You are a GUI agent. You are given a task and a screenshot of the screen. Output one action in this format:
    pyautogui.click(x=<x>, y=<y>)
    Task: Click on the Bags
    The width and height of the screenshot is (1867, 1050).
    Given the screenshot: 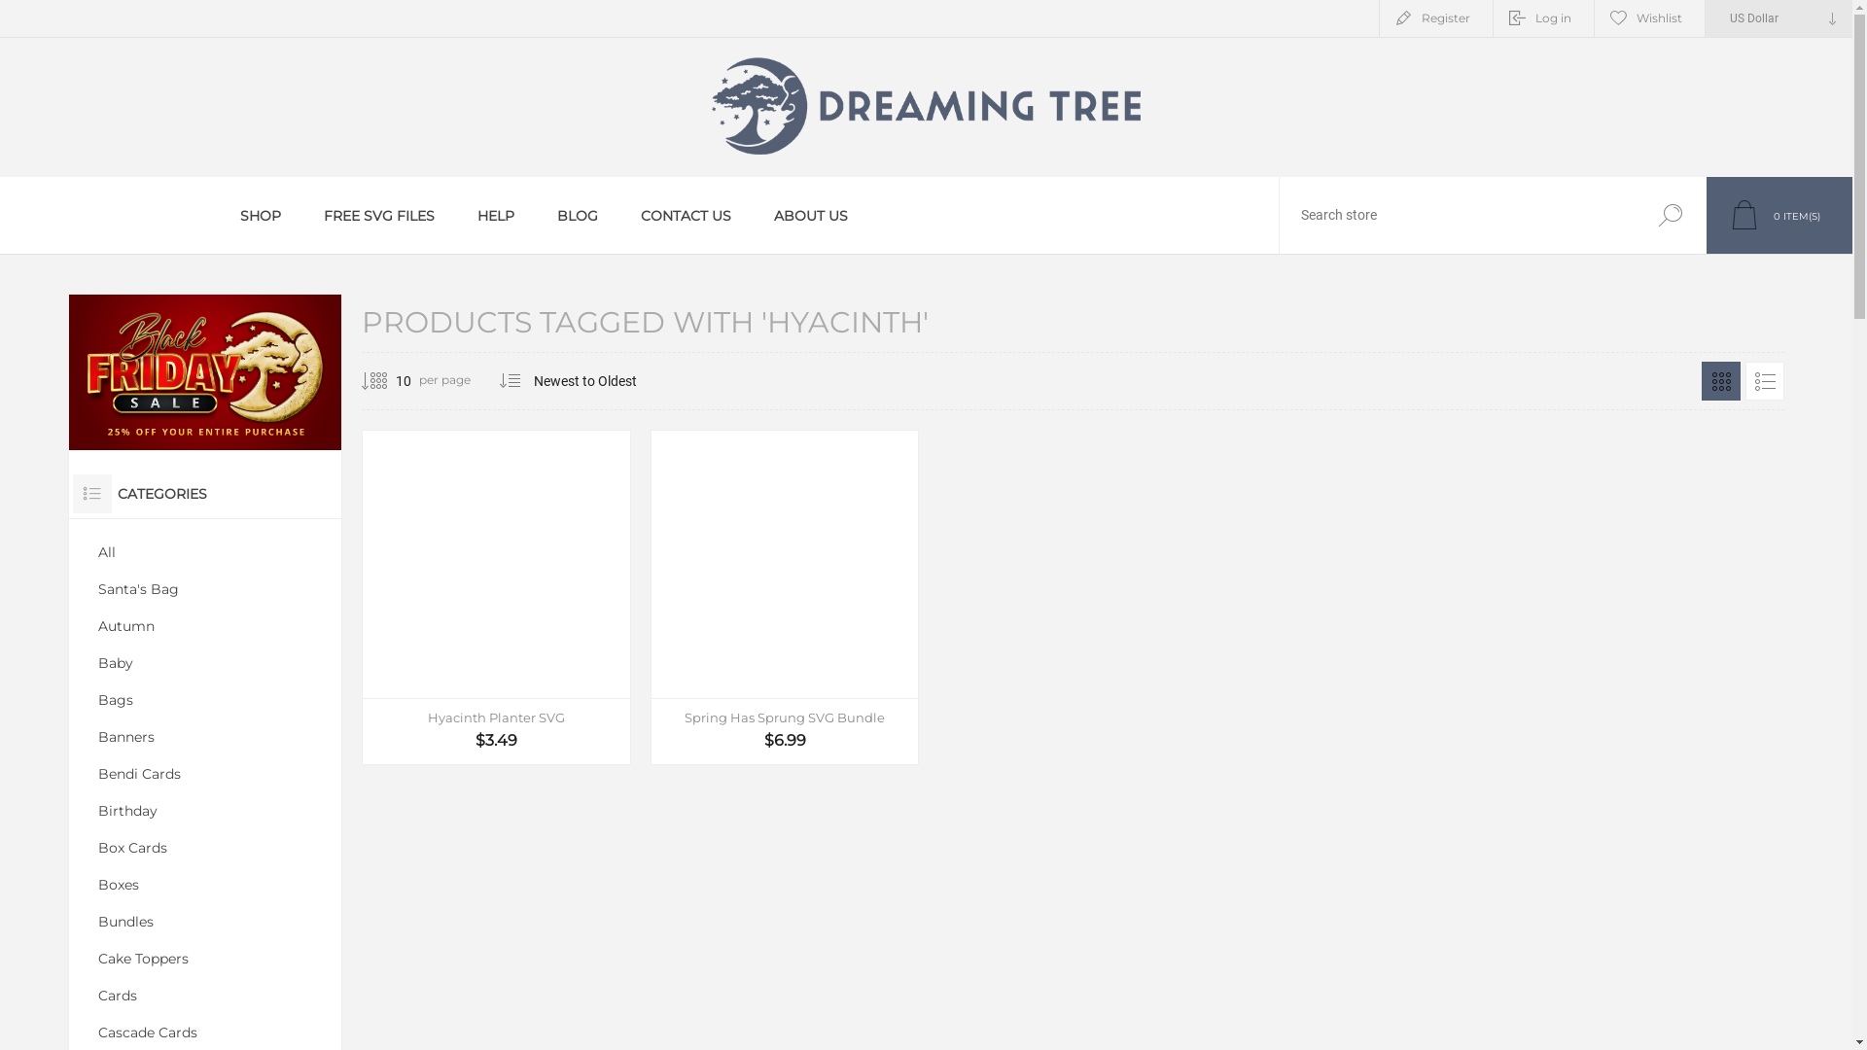 What is the action you would take?
    pyautogui.click(x=205, y=700)
    